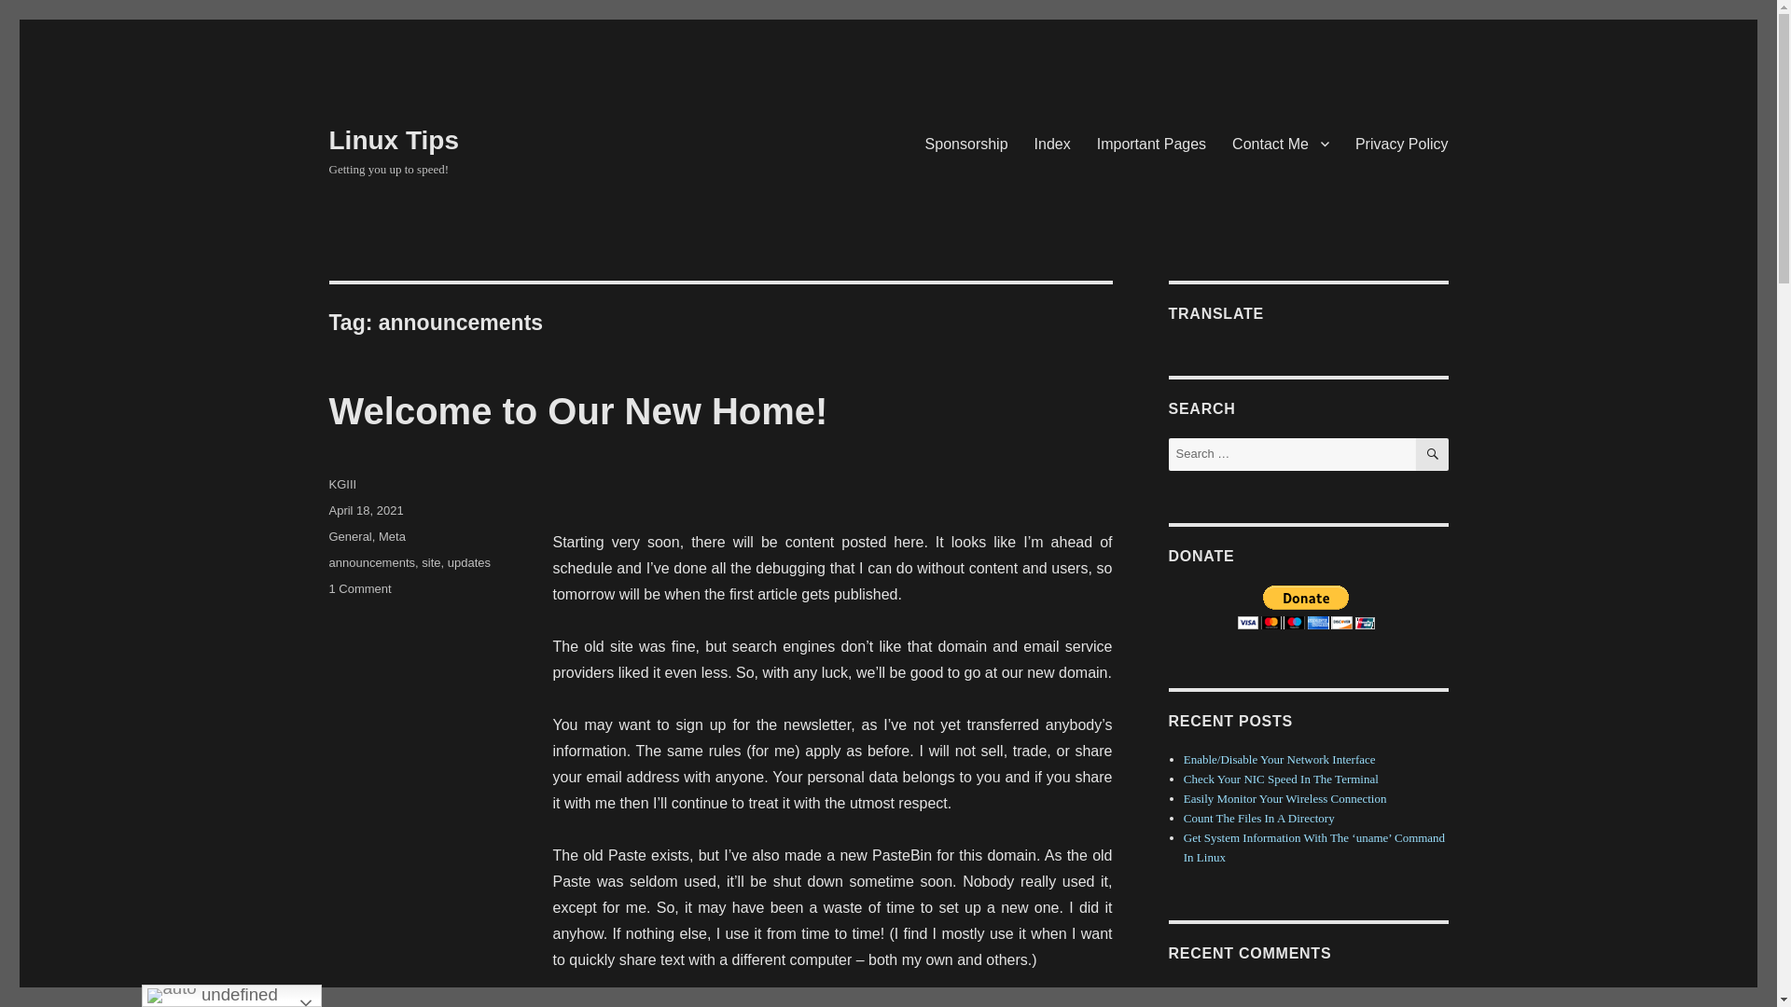 The image size is (1791, 1007). Describe the element at coordinates (371, 563) in the screenshot. I see `announcements` at that location.